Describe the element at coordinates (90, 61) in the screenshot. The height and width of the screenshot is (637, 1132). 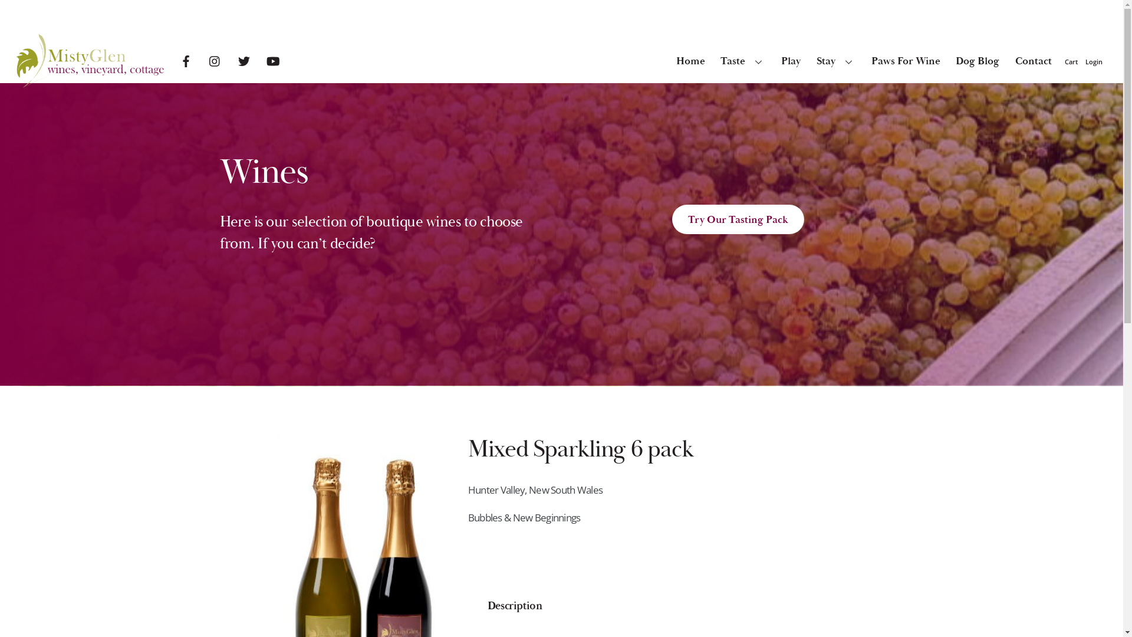
I see `MistyGlen-web-logo` at that location.